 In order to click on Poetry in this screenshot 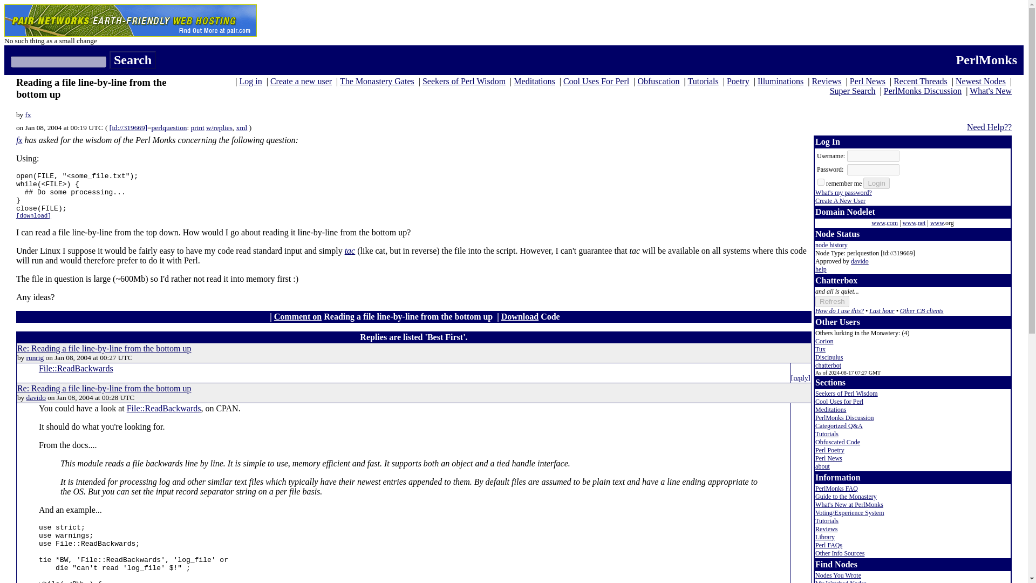, I will do `click(738, 81)`.